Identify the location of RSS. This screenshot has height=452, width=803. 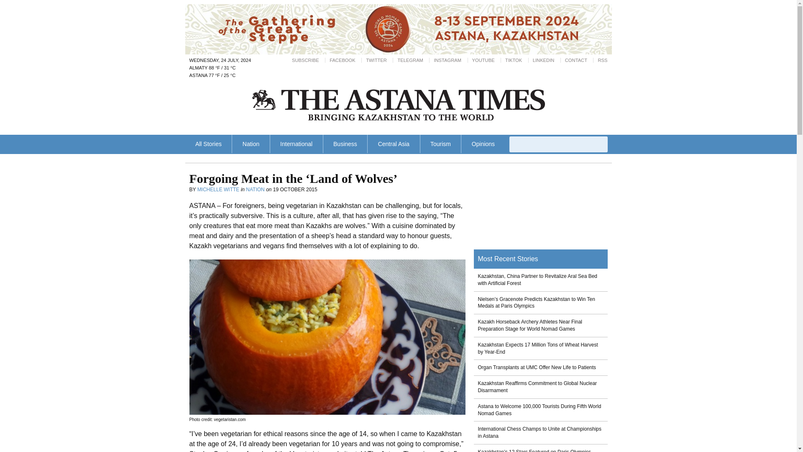
(602, 60).